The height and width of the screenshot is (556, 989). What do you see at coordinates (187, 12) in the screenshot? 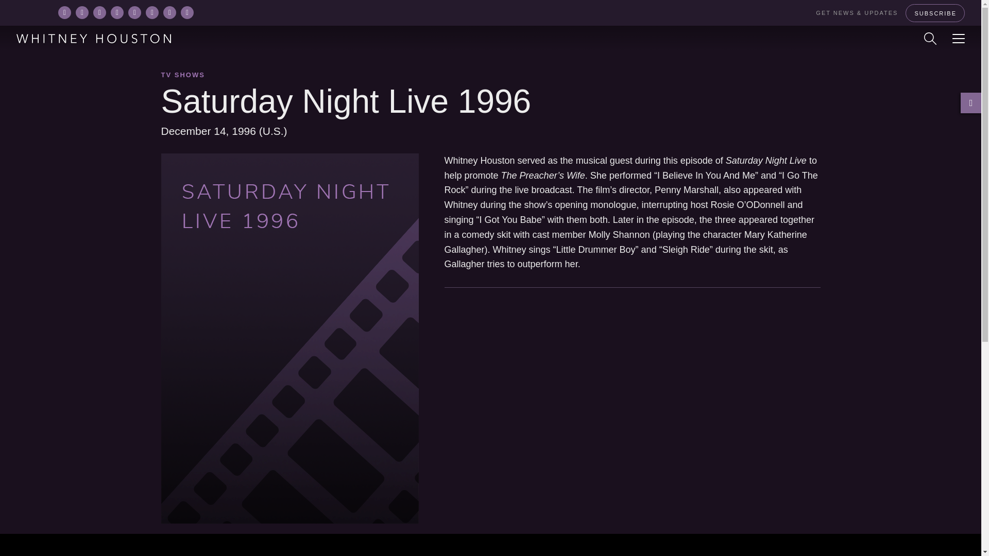
I see `Shop` at bounding box center [187, 12].